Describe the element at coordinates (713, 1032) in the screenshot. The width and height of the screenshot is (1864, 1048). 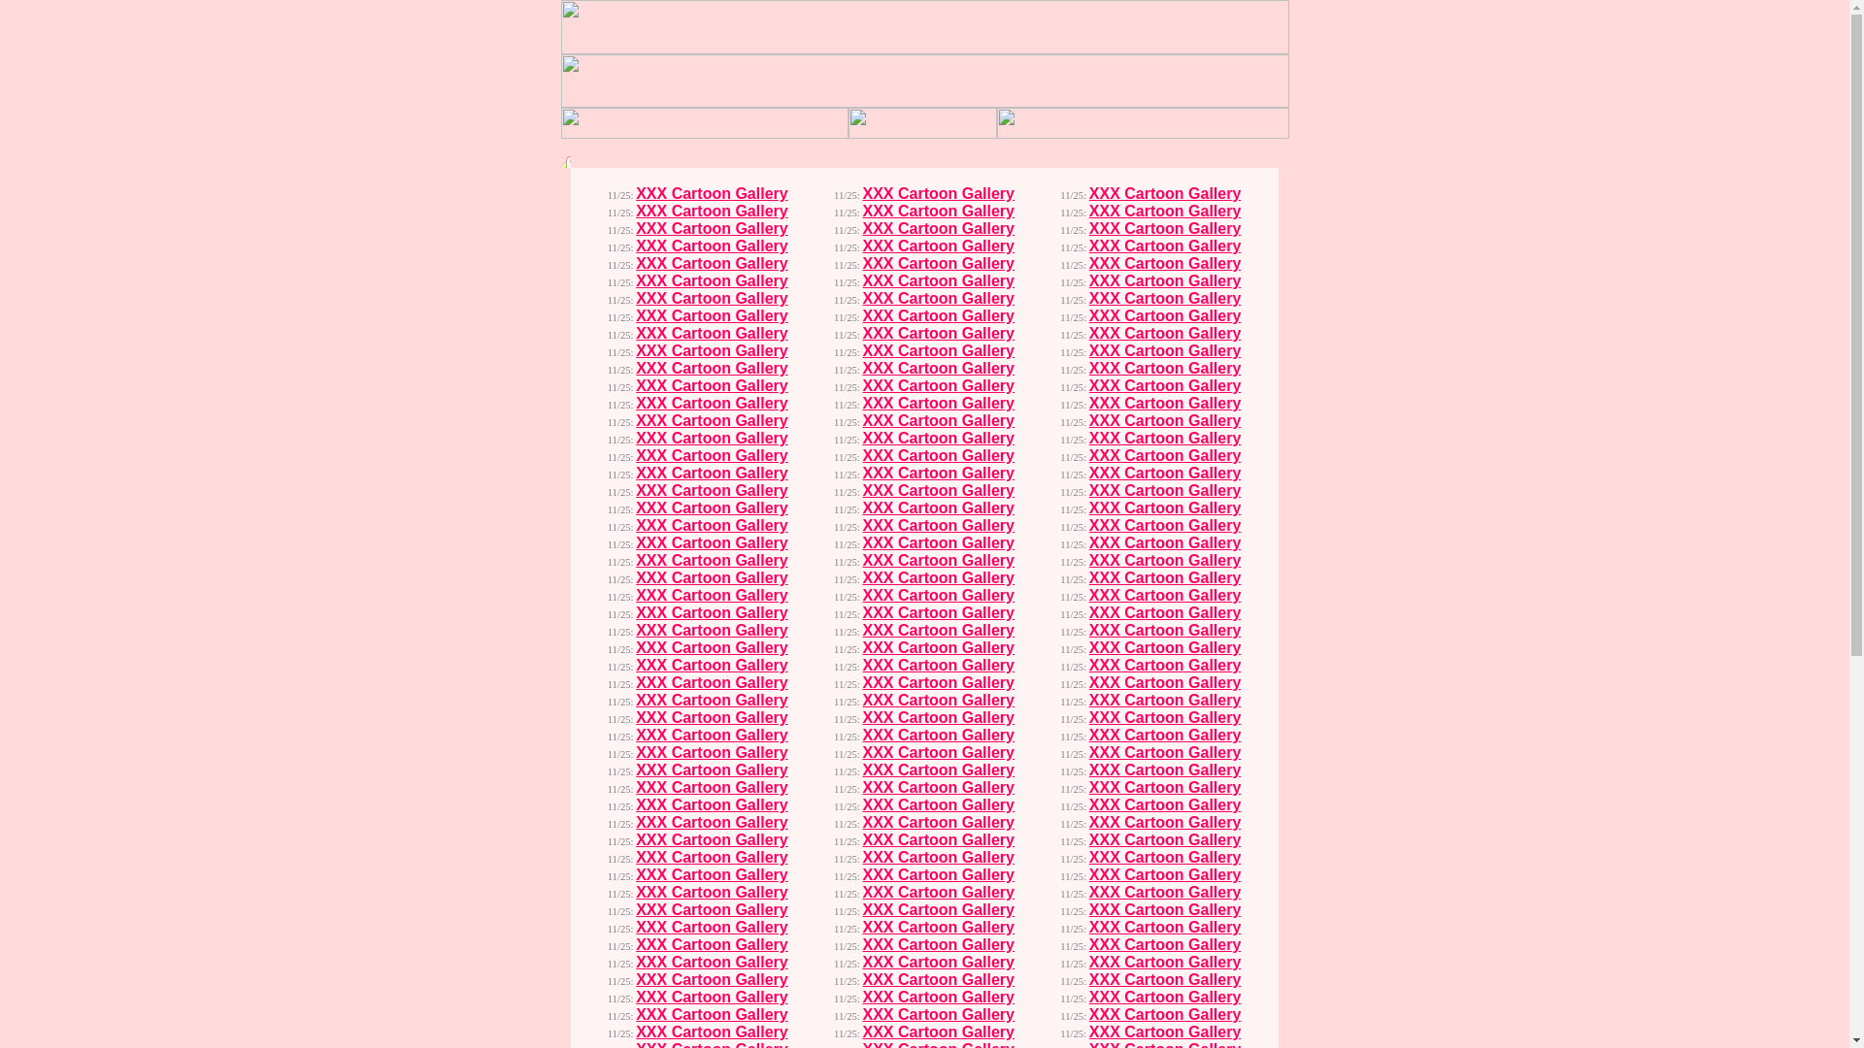
I see `XXX Cartoon Gallery` at that location.